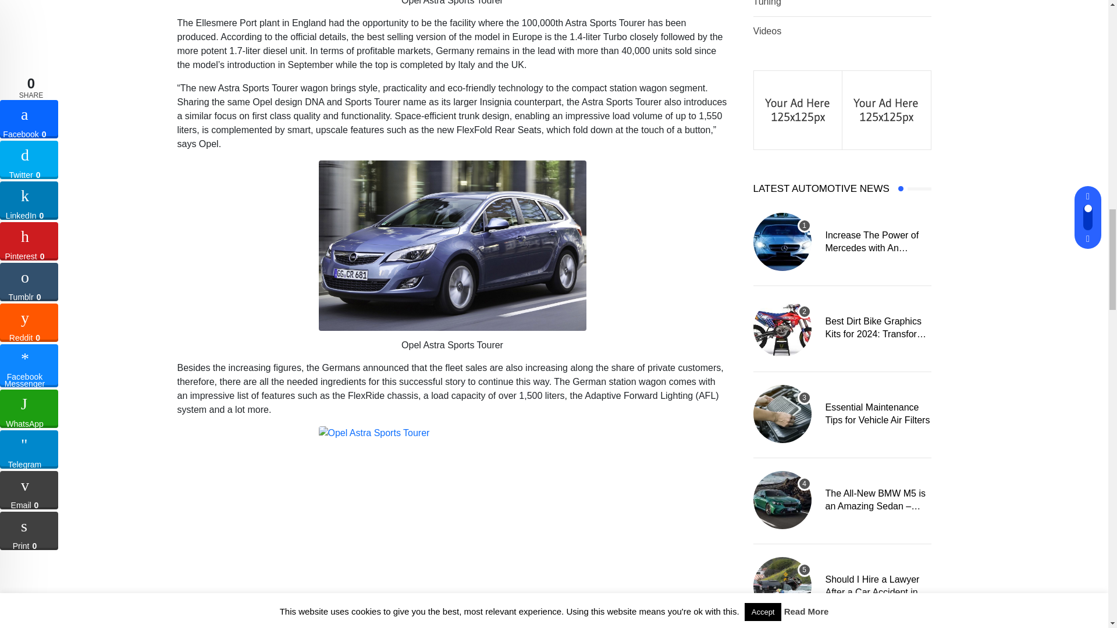 The height and width of the screenshot is (628, 1117). I want to click on Increase The Power of Mercedes with An Chiptuning Ecu, so click(782, 242).